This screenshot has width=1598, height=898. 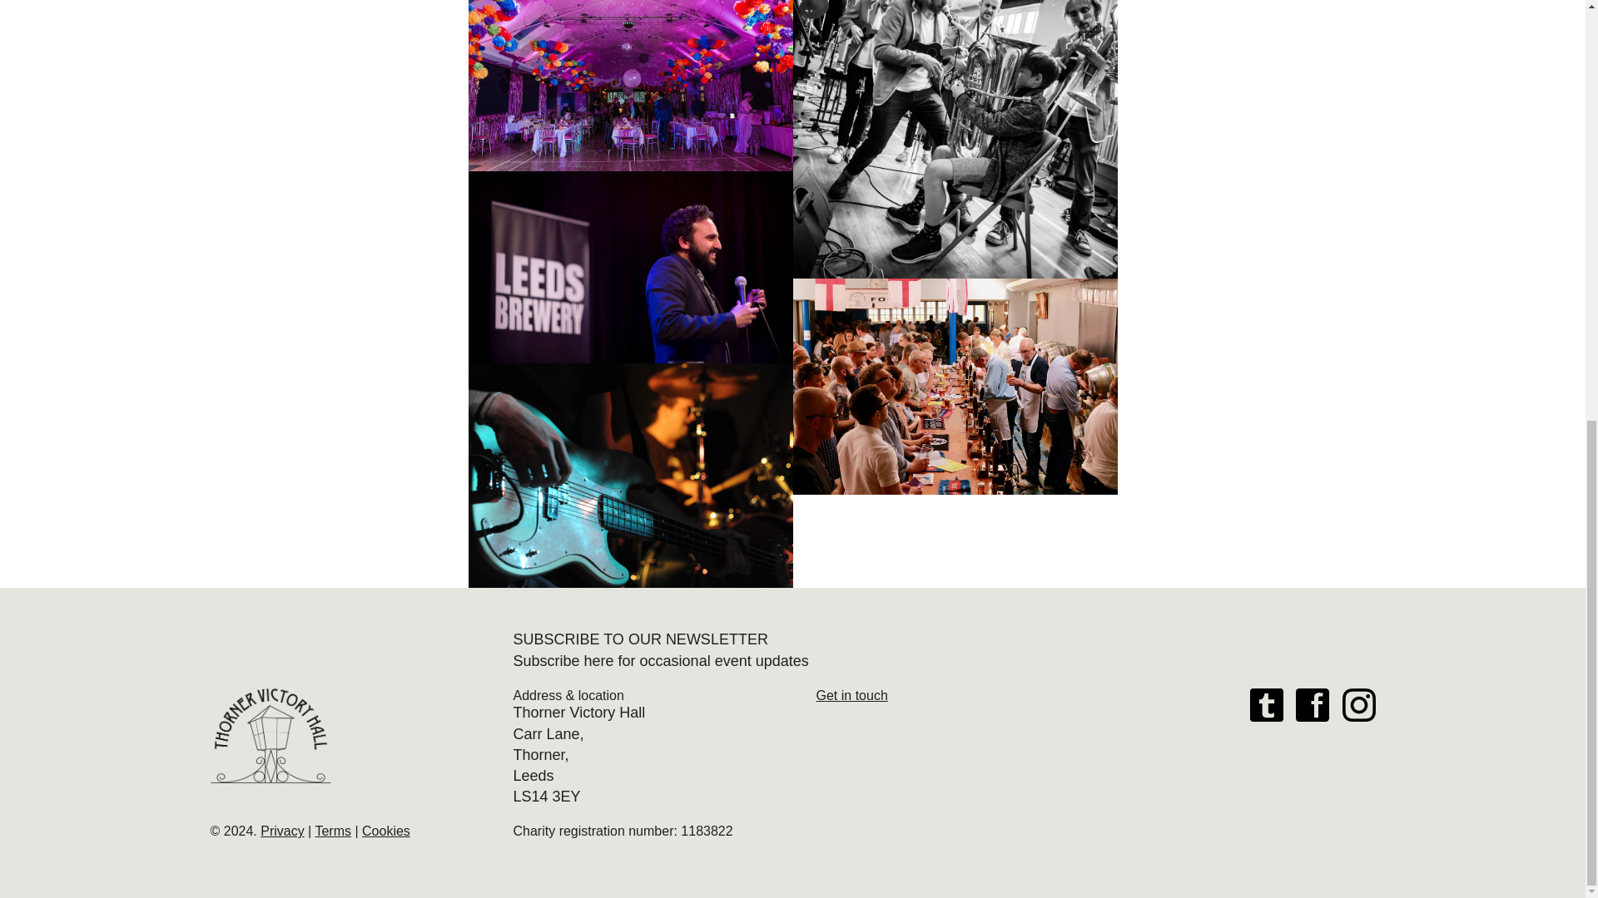 What do you see at coordinates (563, 660) in the screenshot?
I see `Subscribe here` at bounding box center [563, 660].